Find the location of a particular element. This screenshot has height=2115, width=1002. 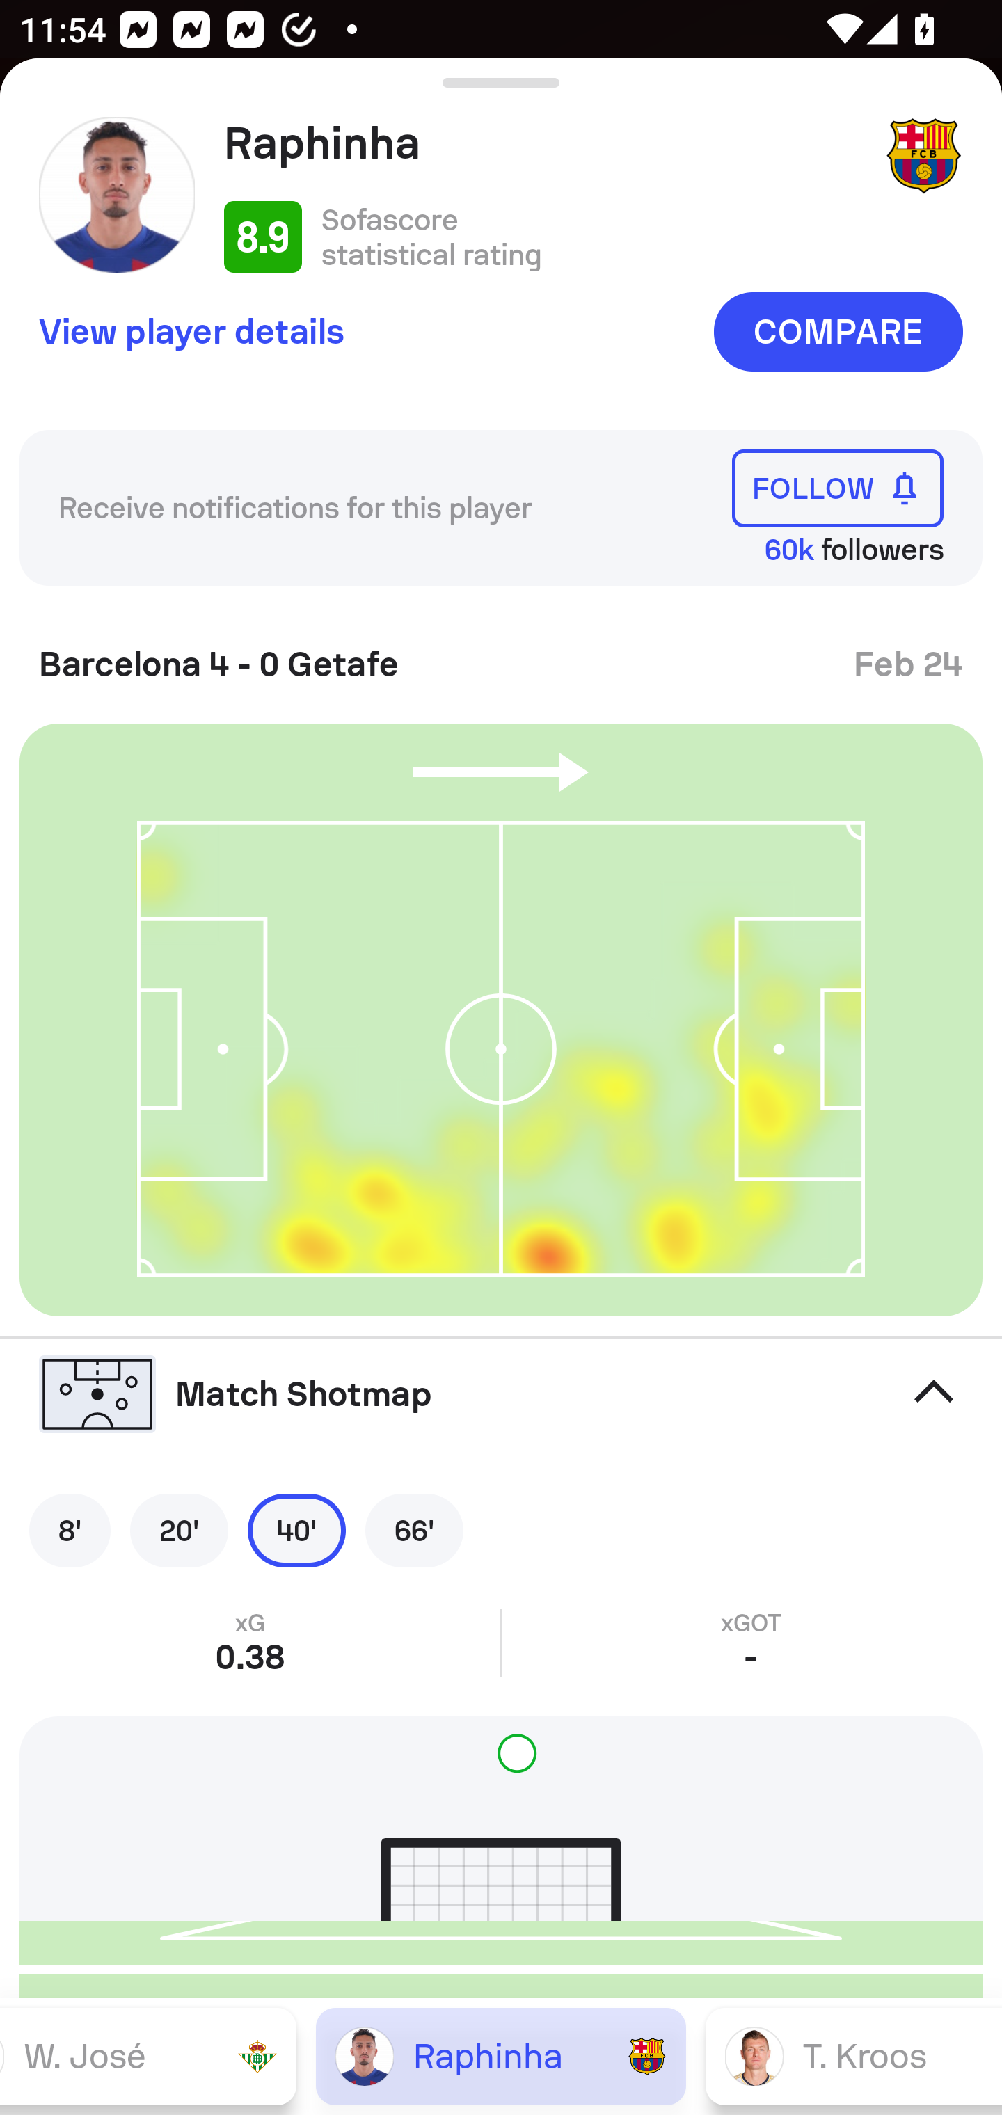

66' is located at coordinates (414, 1530).